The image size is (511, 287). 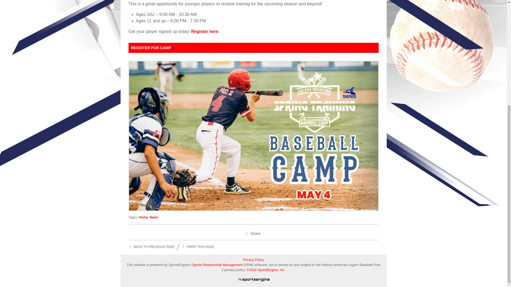 What do you see at coordinates (253, 260) in the screenshot?
I see `Privacy Policy` at bounding box center [253, 260].